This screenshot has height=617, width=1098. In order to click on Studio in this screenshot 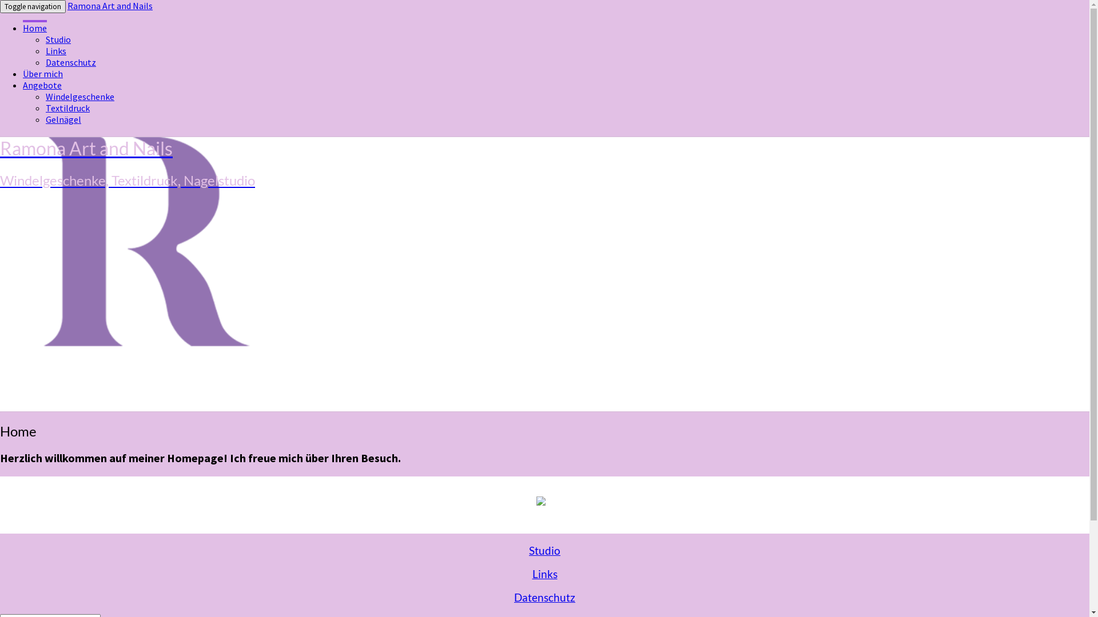, I will do `click(58, 39)`.